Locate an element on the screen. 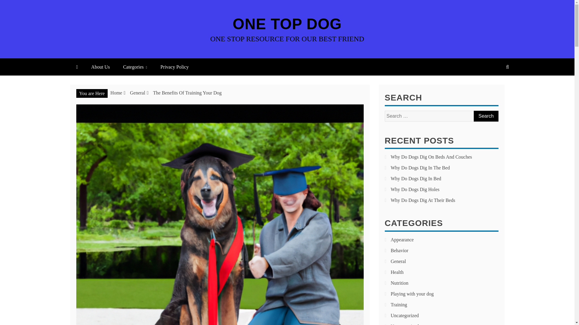 The height and width of the screenshot is (325, 579). Home is located at coordinates (116, 93).